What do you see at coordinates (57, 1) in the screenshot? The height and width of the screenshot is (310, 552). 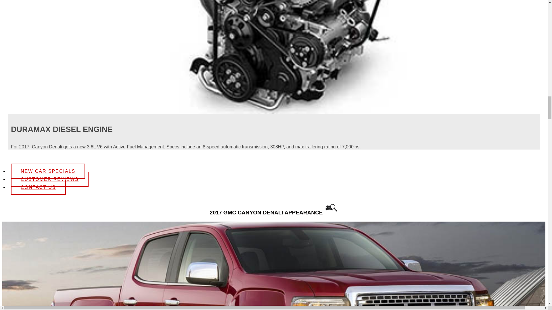 I see `2024 HUMMER EV PICKUP` at bounding box center [57, 1].